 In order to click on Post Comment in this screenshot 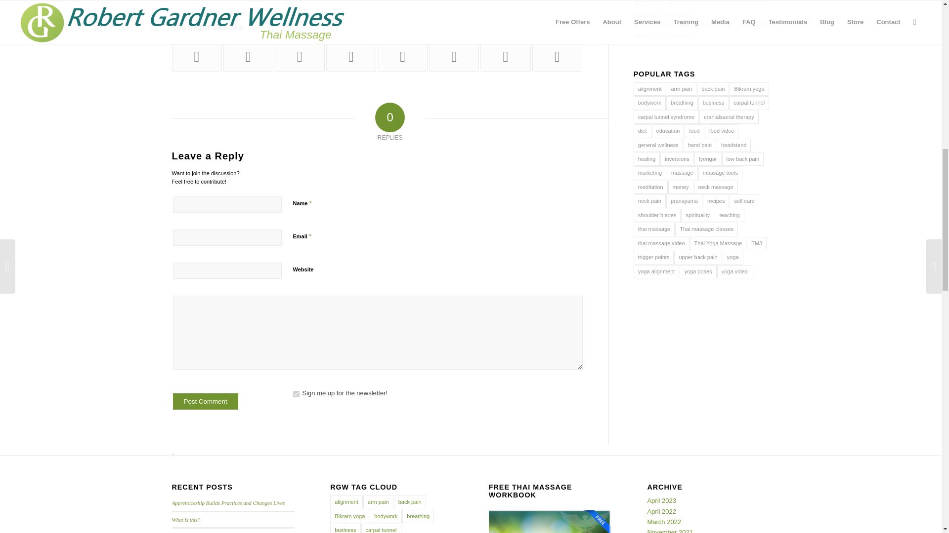, I will do `click(205, 402)`.